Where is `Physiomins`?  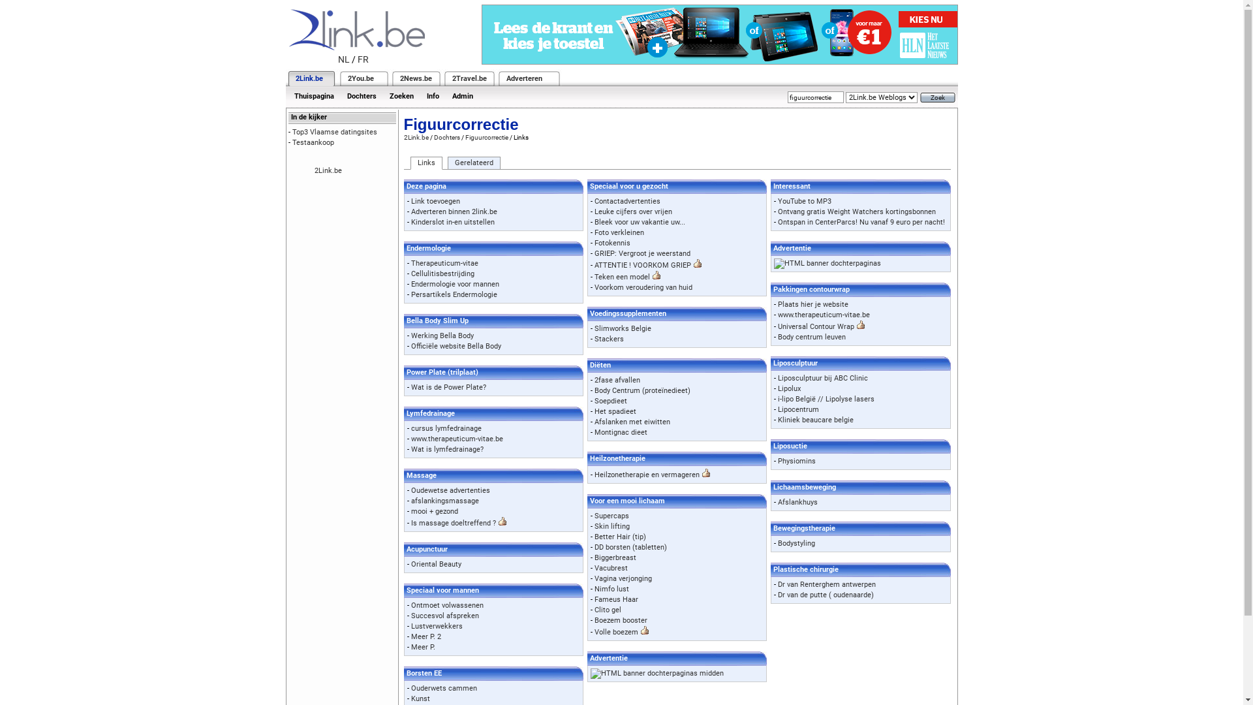
Physiomins is located at coordinates (797, 461).